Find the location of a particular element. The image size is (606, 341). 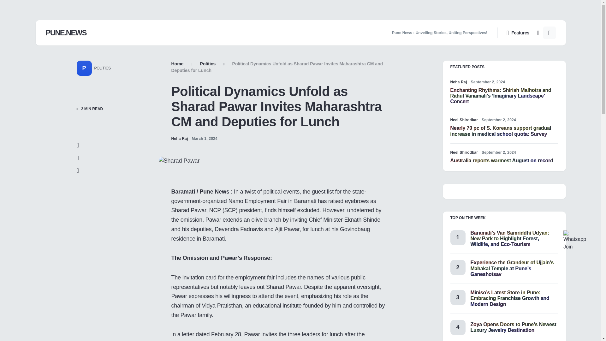

POLITICS is located at coordinates (101, 68).